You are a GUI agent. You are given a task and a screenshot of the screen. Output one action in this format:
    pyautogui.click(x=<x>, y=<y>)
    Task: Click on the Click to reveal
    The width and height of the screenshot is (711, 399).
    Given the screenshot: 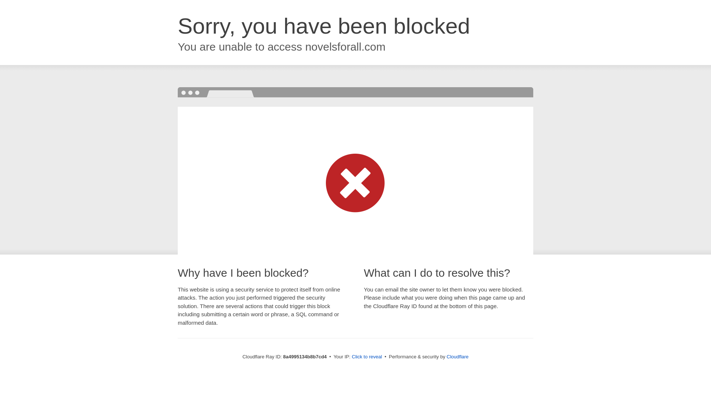 What is the action you would take?
    pyautogui.click(x=367, y=357)
    